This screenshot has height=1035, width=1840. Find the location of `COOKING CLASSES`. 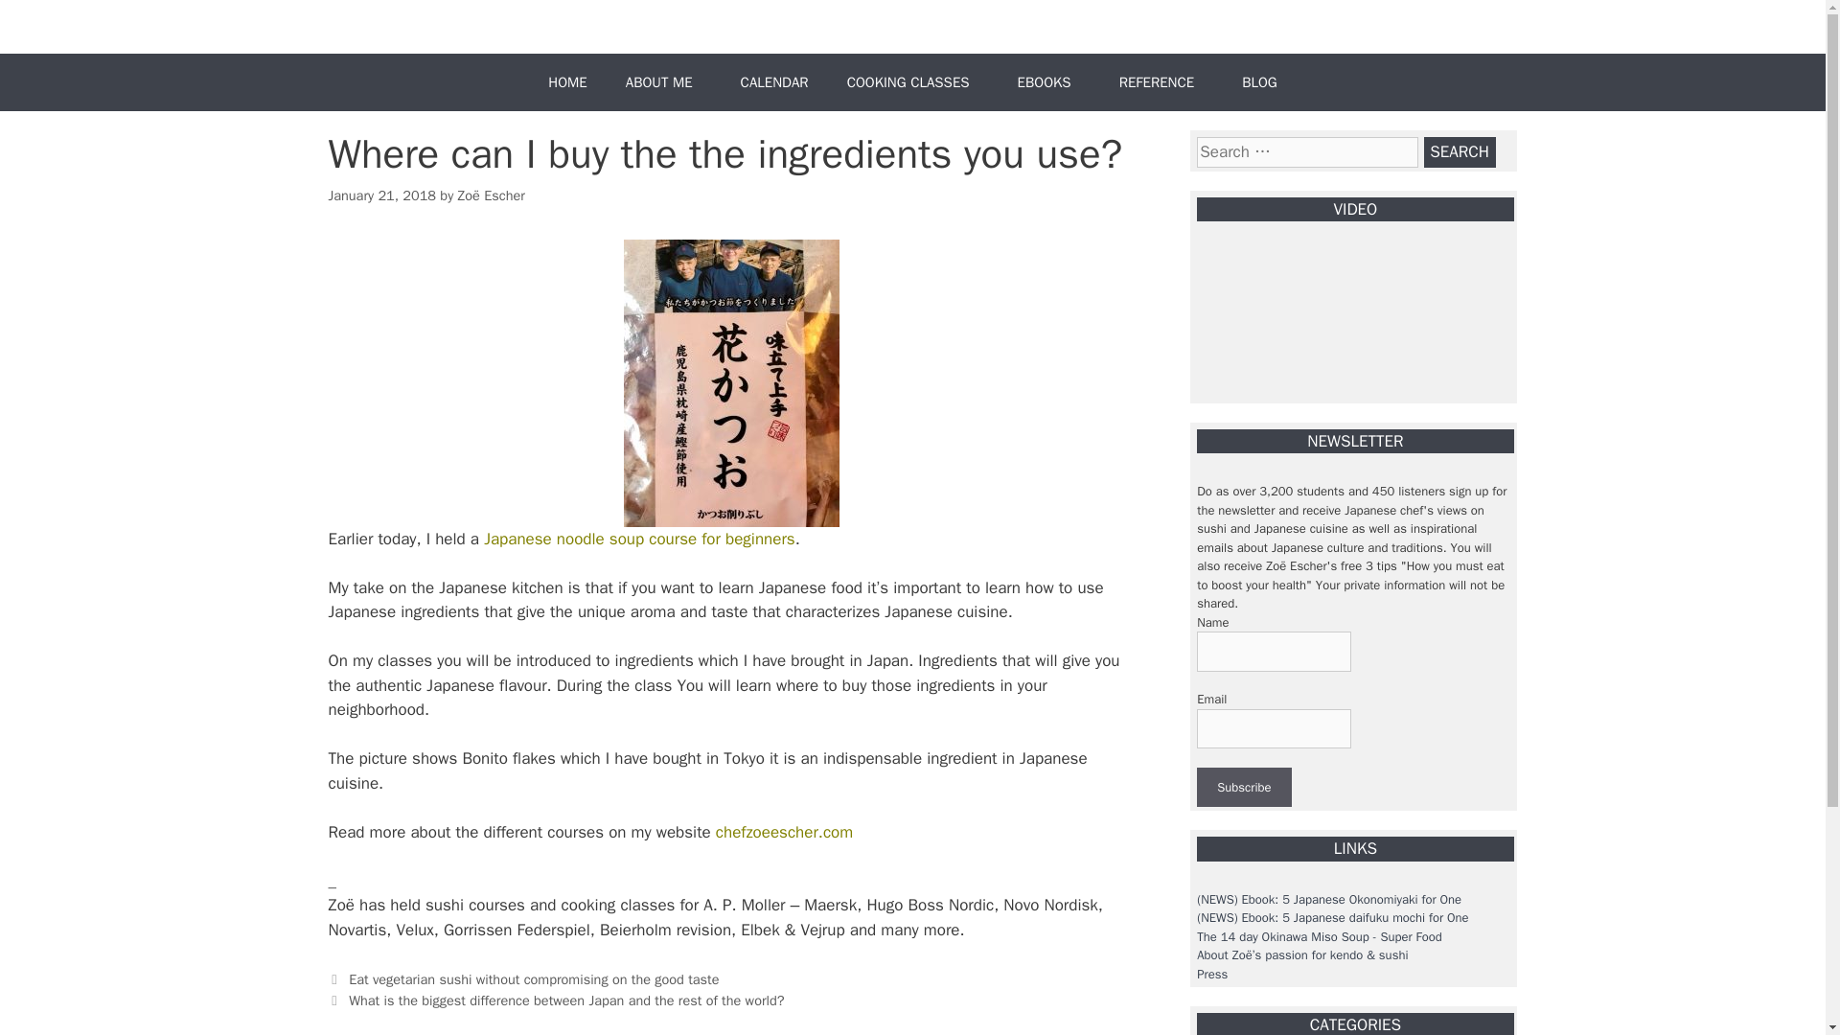

COOKING CLASSES is located at coordinates (913, 82).